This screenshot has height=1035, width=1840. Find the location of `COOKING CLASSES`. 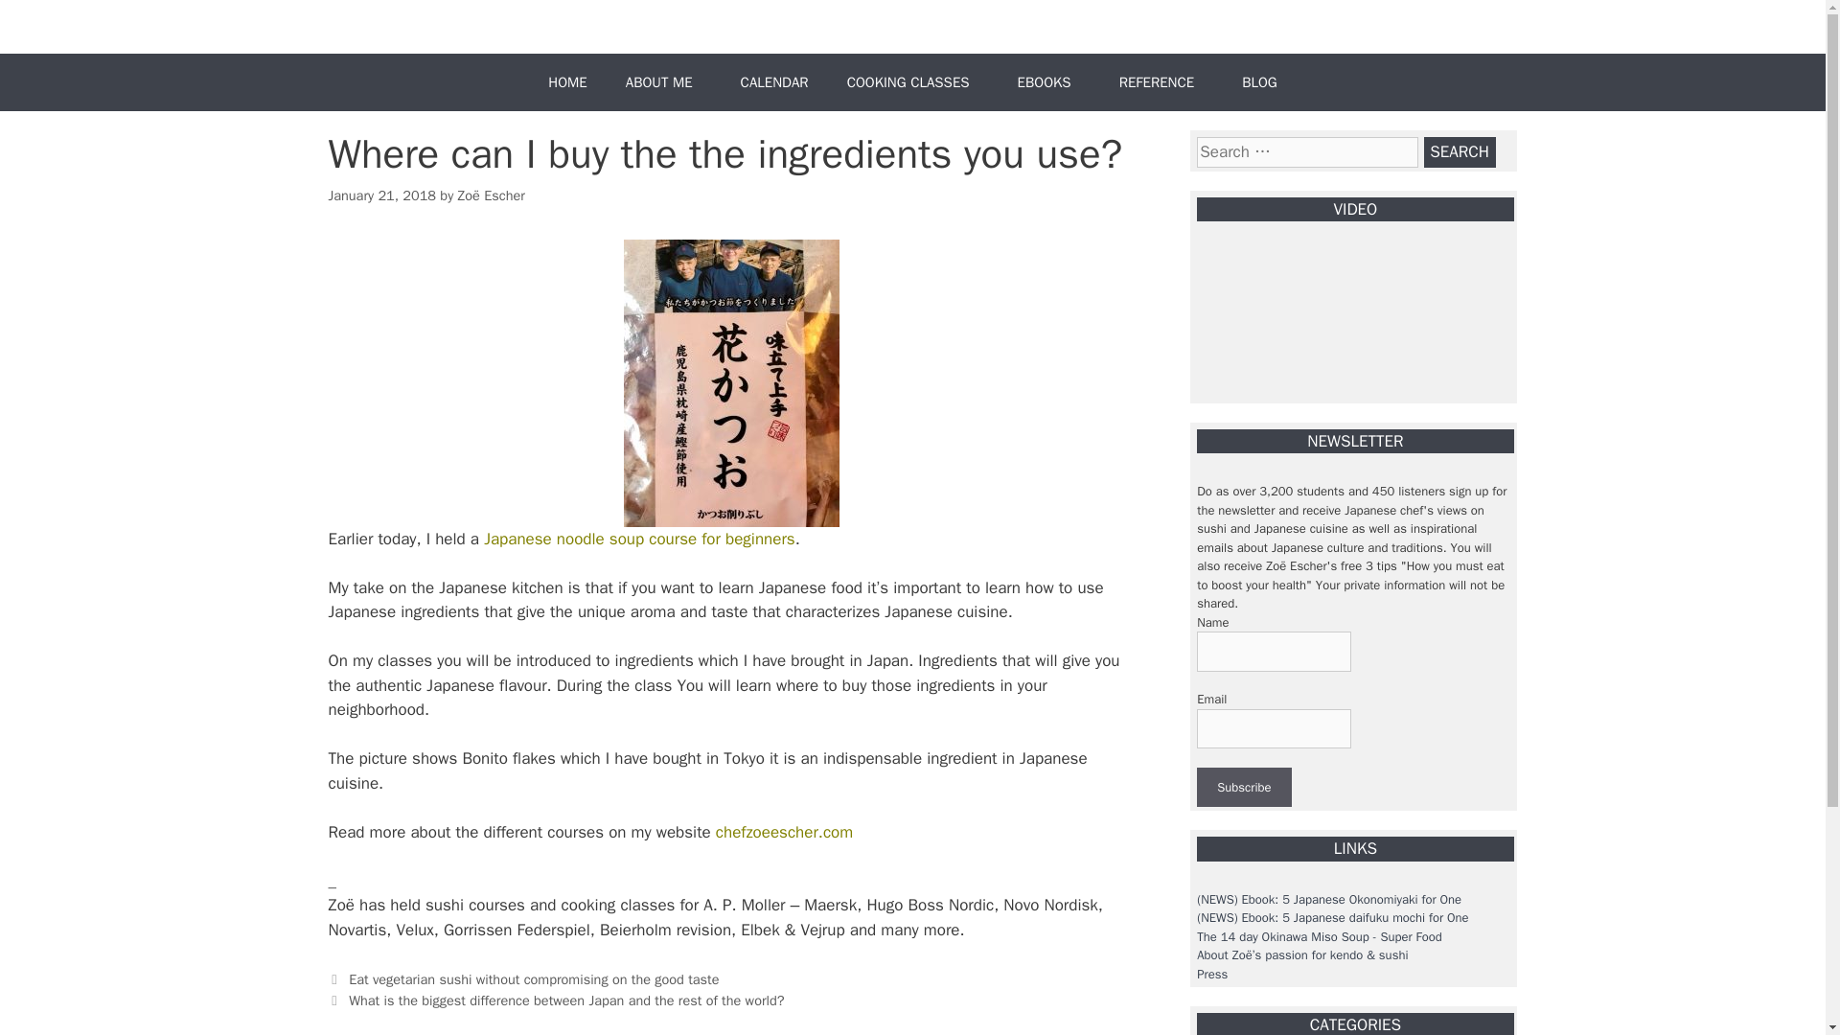

COOKING CLASSES is located at coordinates (913, 82).